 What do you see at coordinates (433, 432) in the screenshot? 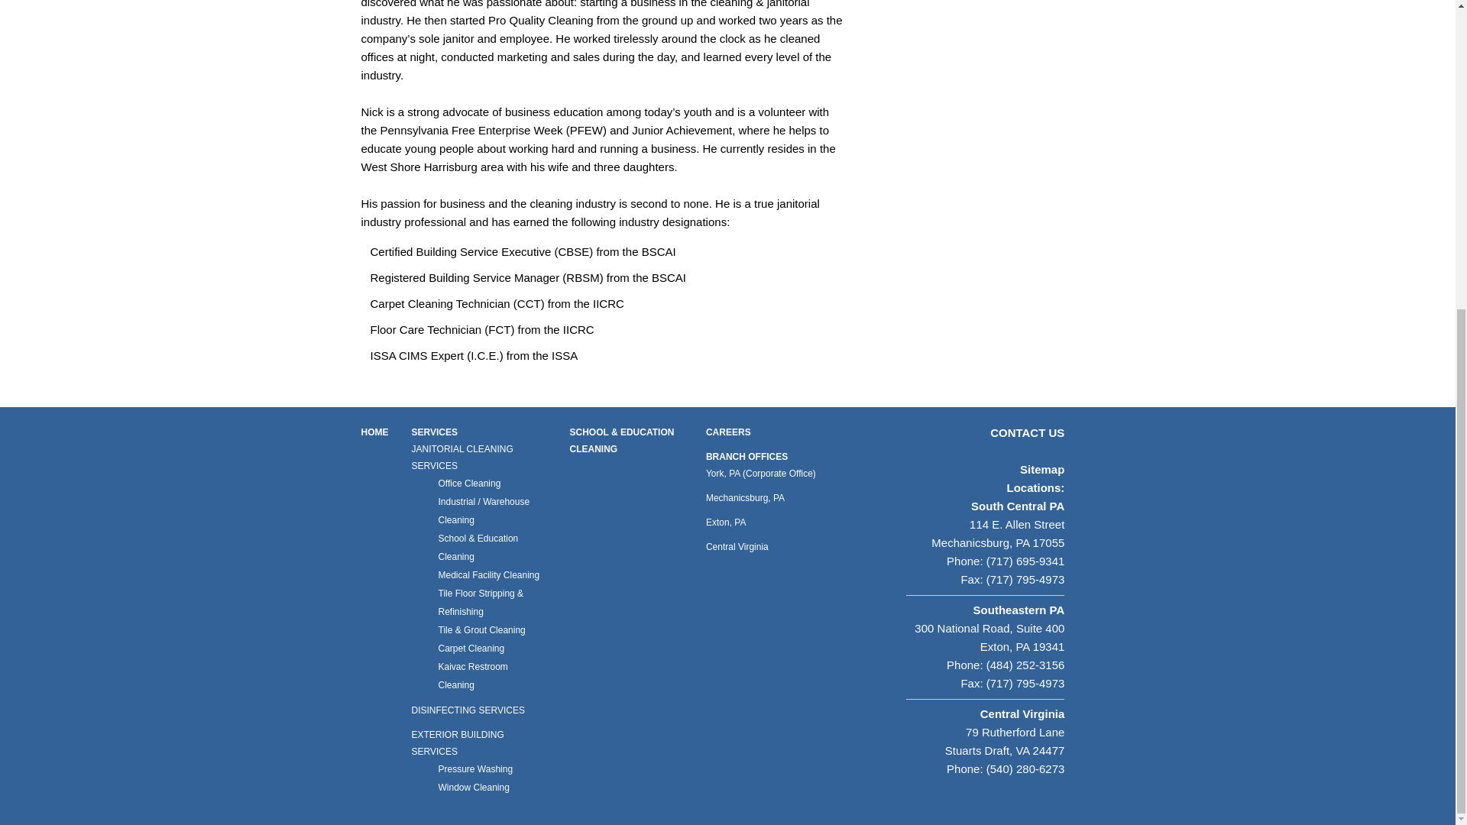
I see `SERVICES` at bounding box center [433, 432].